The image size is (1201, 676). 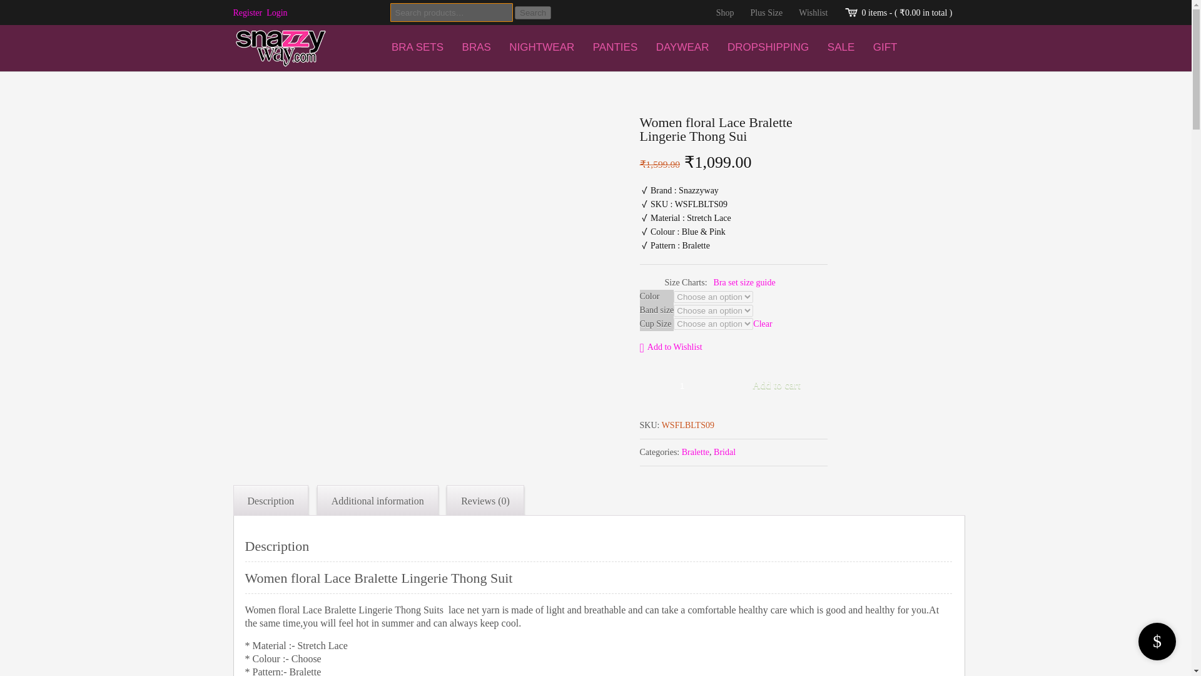 What do you see at coordinates (542, 47) in the screenshot?
I see `NIGHTWEAR` at bounding box center [542, 47].